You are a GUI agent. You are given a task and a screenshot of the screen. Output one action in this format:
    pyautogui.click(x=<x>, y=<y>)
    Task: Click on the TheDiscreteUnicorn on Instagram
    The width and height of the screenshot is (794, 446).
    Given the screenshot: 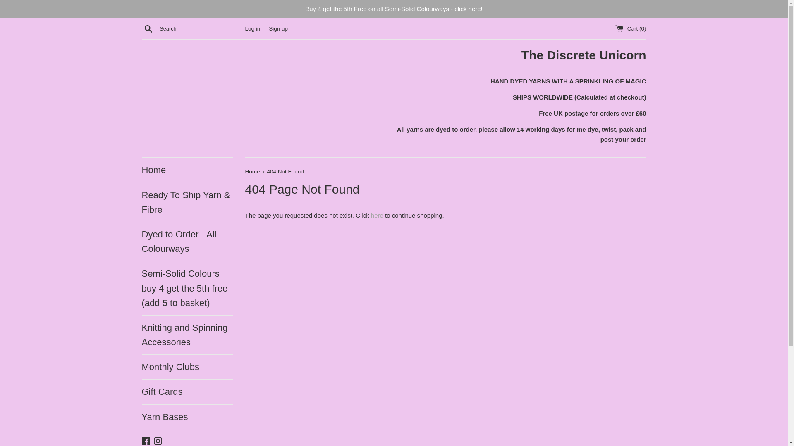 What is the action you would take?
    pyautogui.click(x=158, y=440)
    